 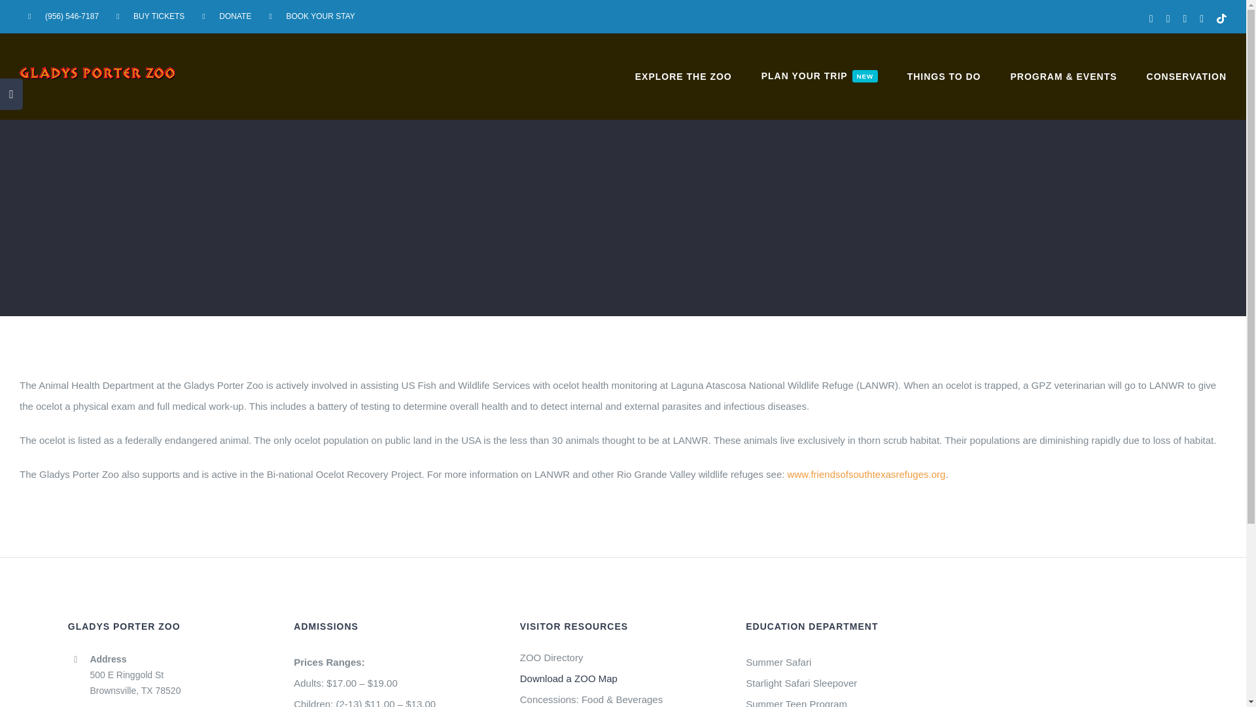 What do you see at coordinates (1222, 18) in the screenshot?
I see `Custom` at bounding box center [1222, 18].